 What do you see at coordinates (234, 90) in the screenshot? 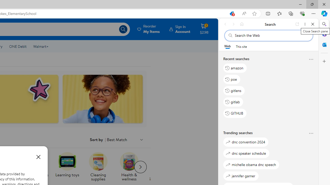
I see `gitlens` at bounding box center [234, 90].